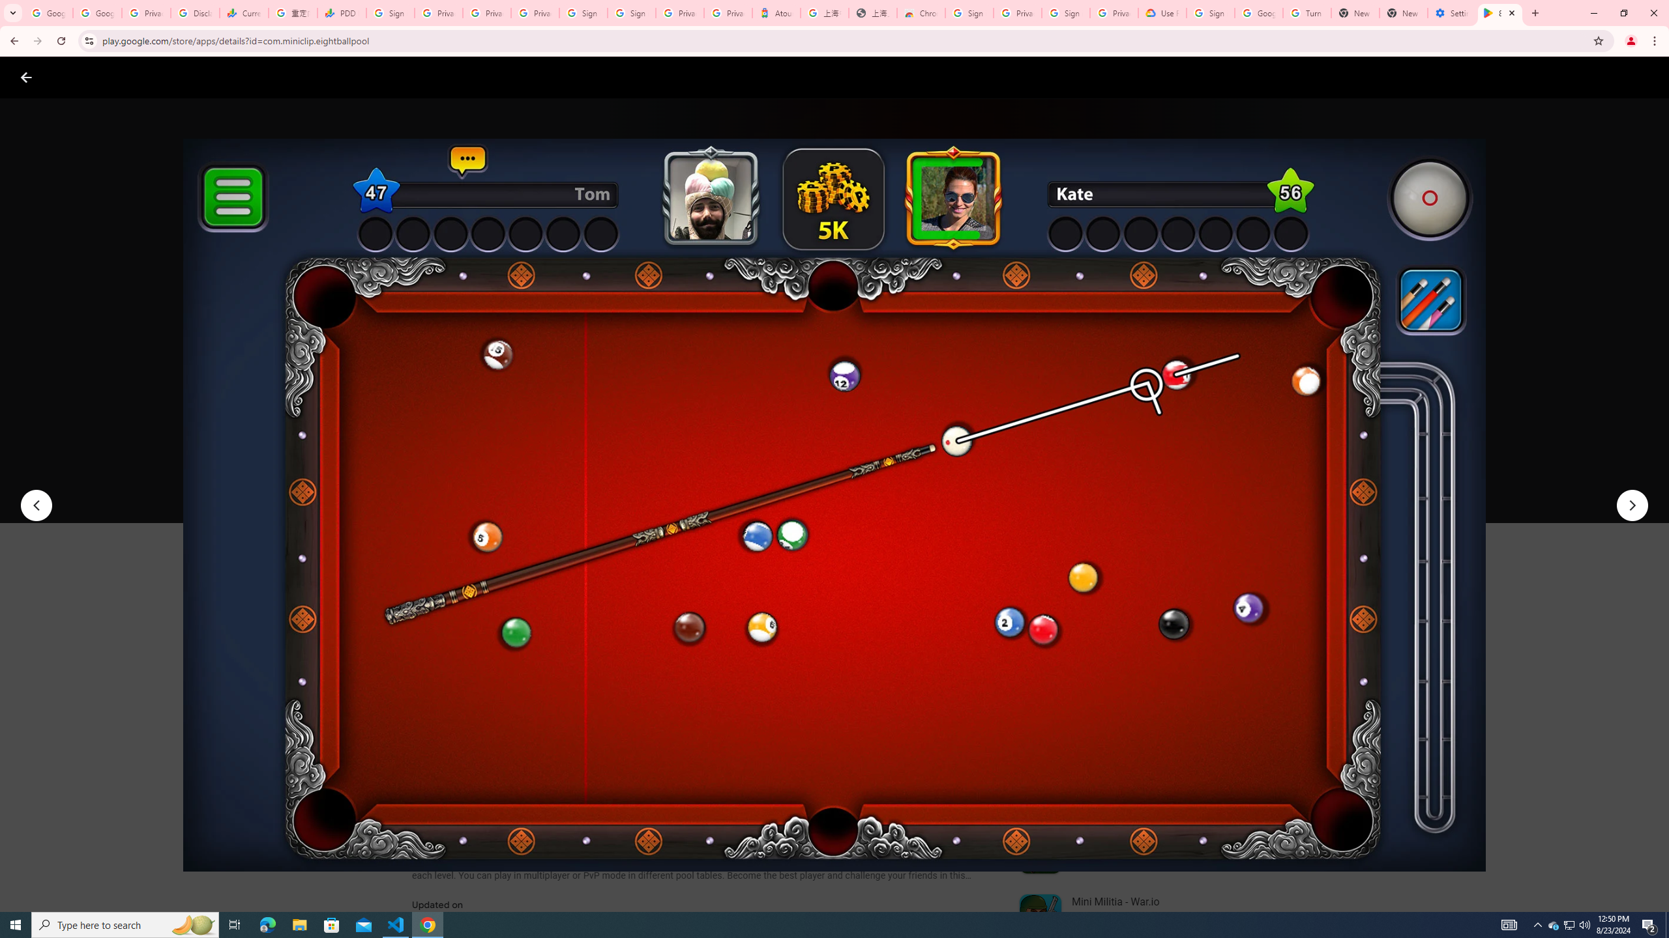 The width and height of the screenshot is (1669, 938). Describe the element at coordinates (580, 485) in the screenshot. I see `Share` at that location.